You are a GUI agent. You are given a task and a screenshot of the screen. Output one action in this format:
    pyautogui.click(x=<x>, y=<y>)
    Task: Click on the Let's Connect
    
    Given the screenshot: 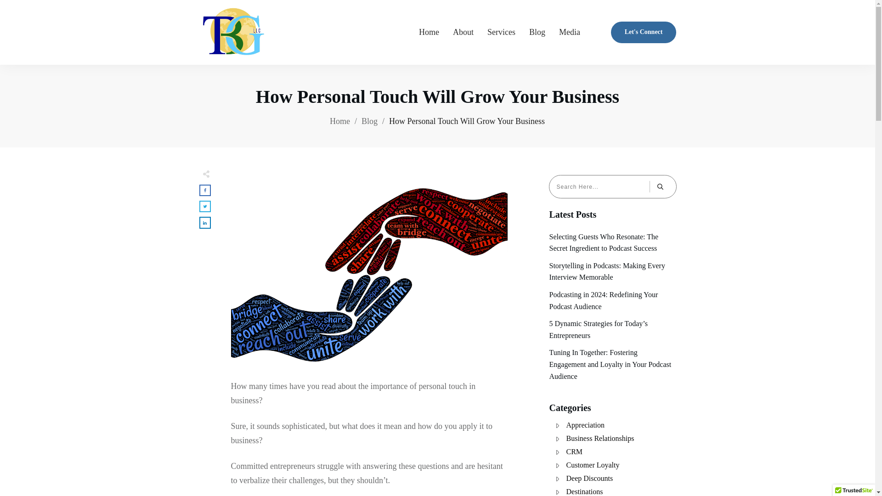 What is the action you would take?
    pyautogui.click(x=644, y=32)
    